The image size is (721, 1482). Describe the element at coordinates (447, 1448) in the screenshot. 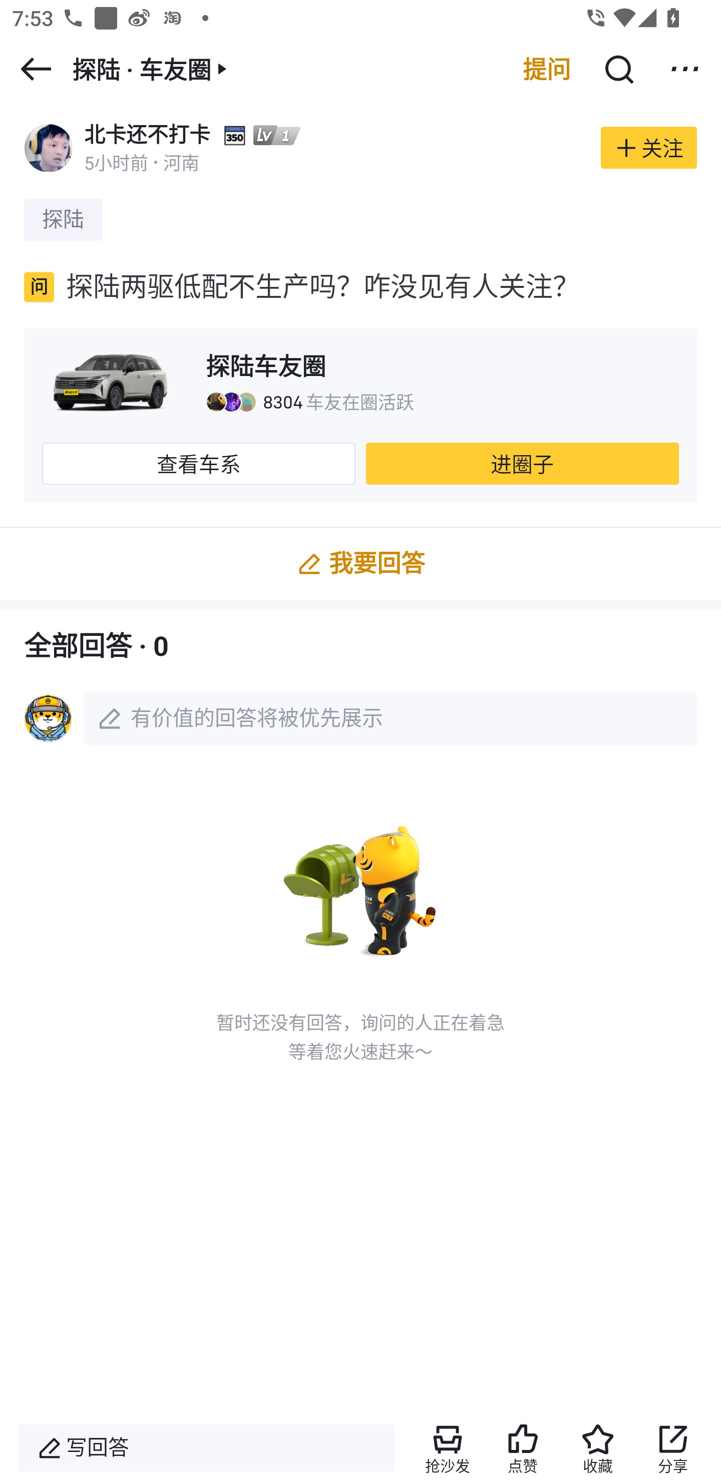

I see ` 抢沙发` at that location.